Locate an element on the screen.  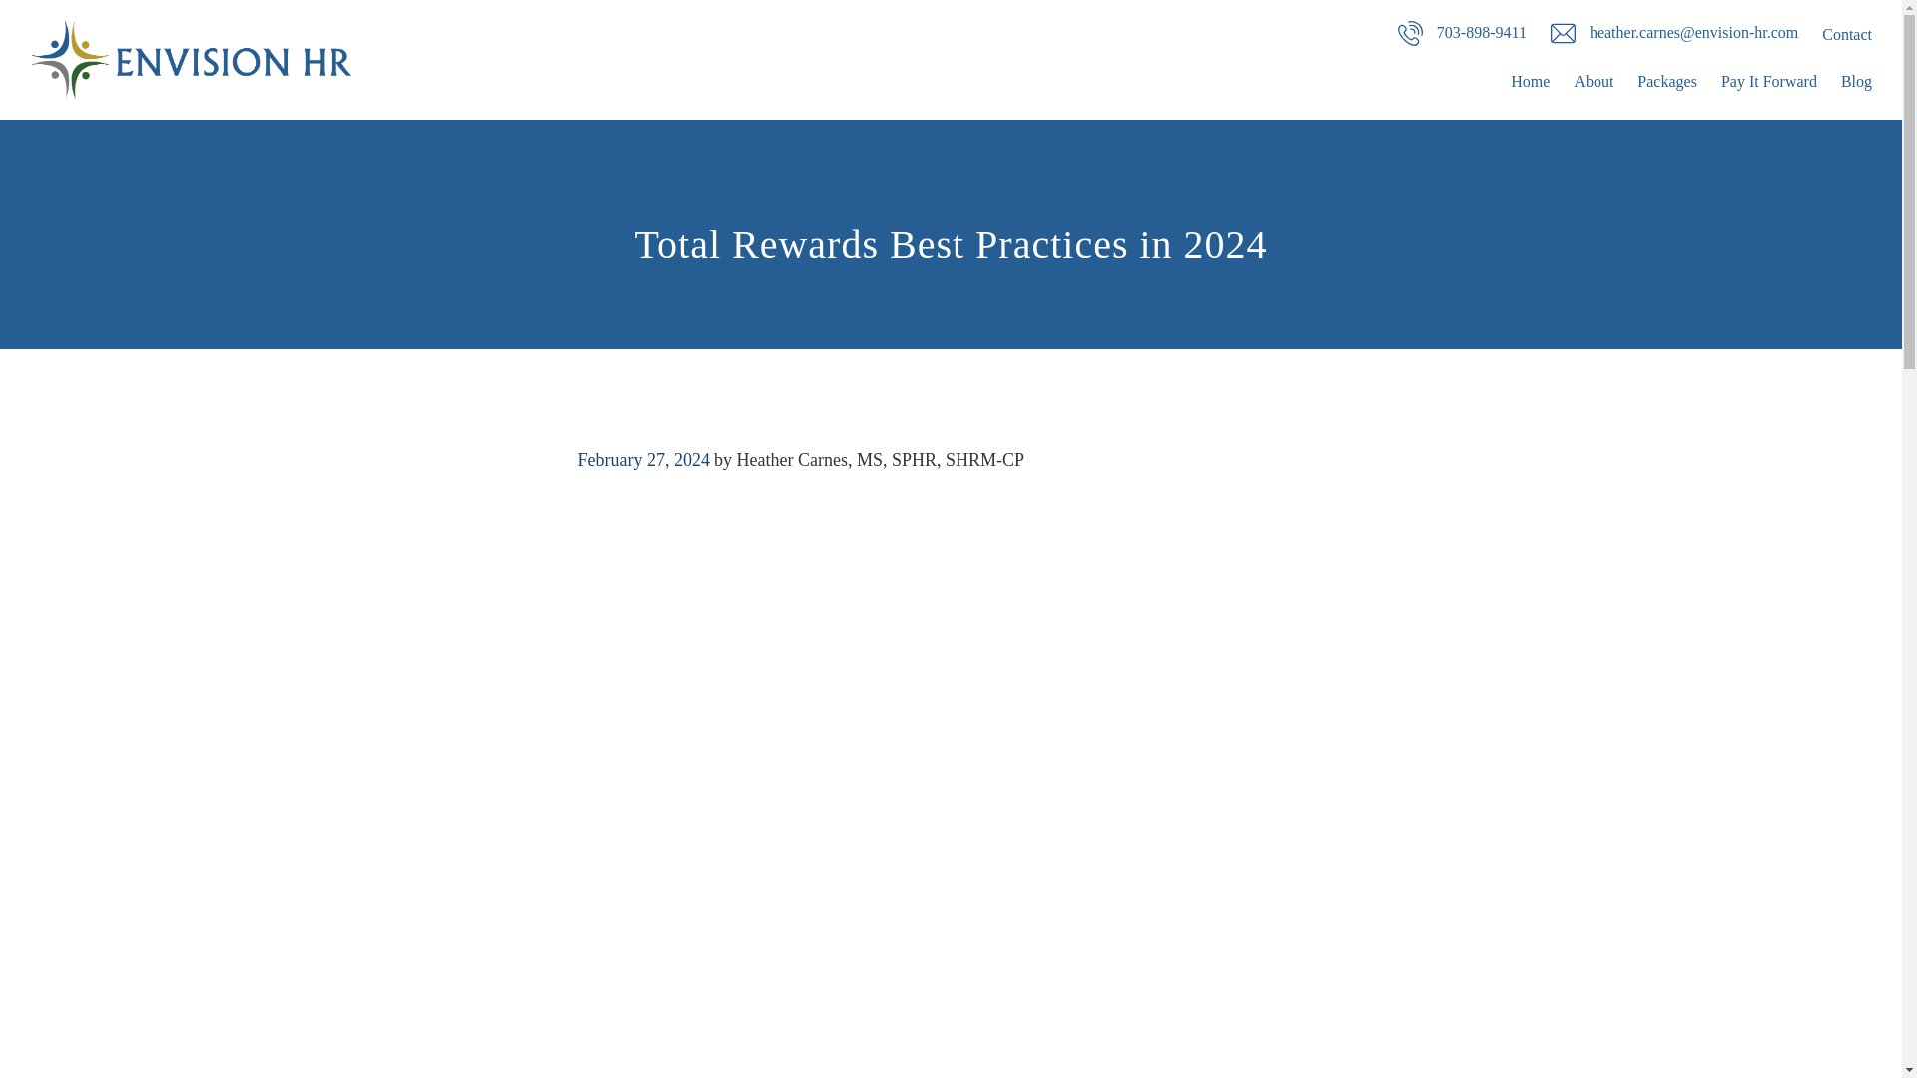
Pay It Forward is located at coordinates (1769, 82).